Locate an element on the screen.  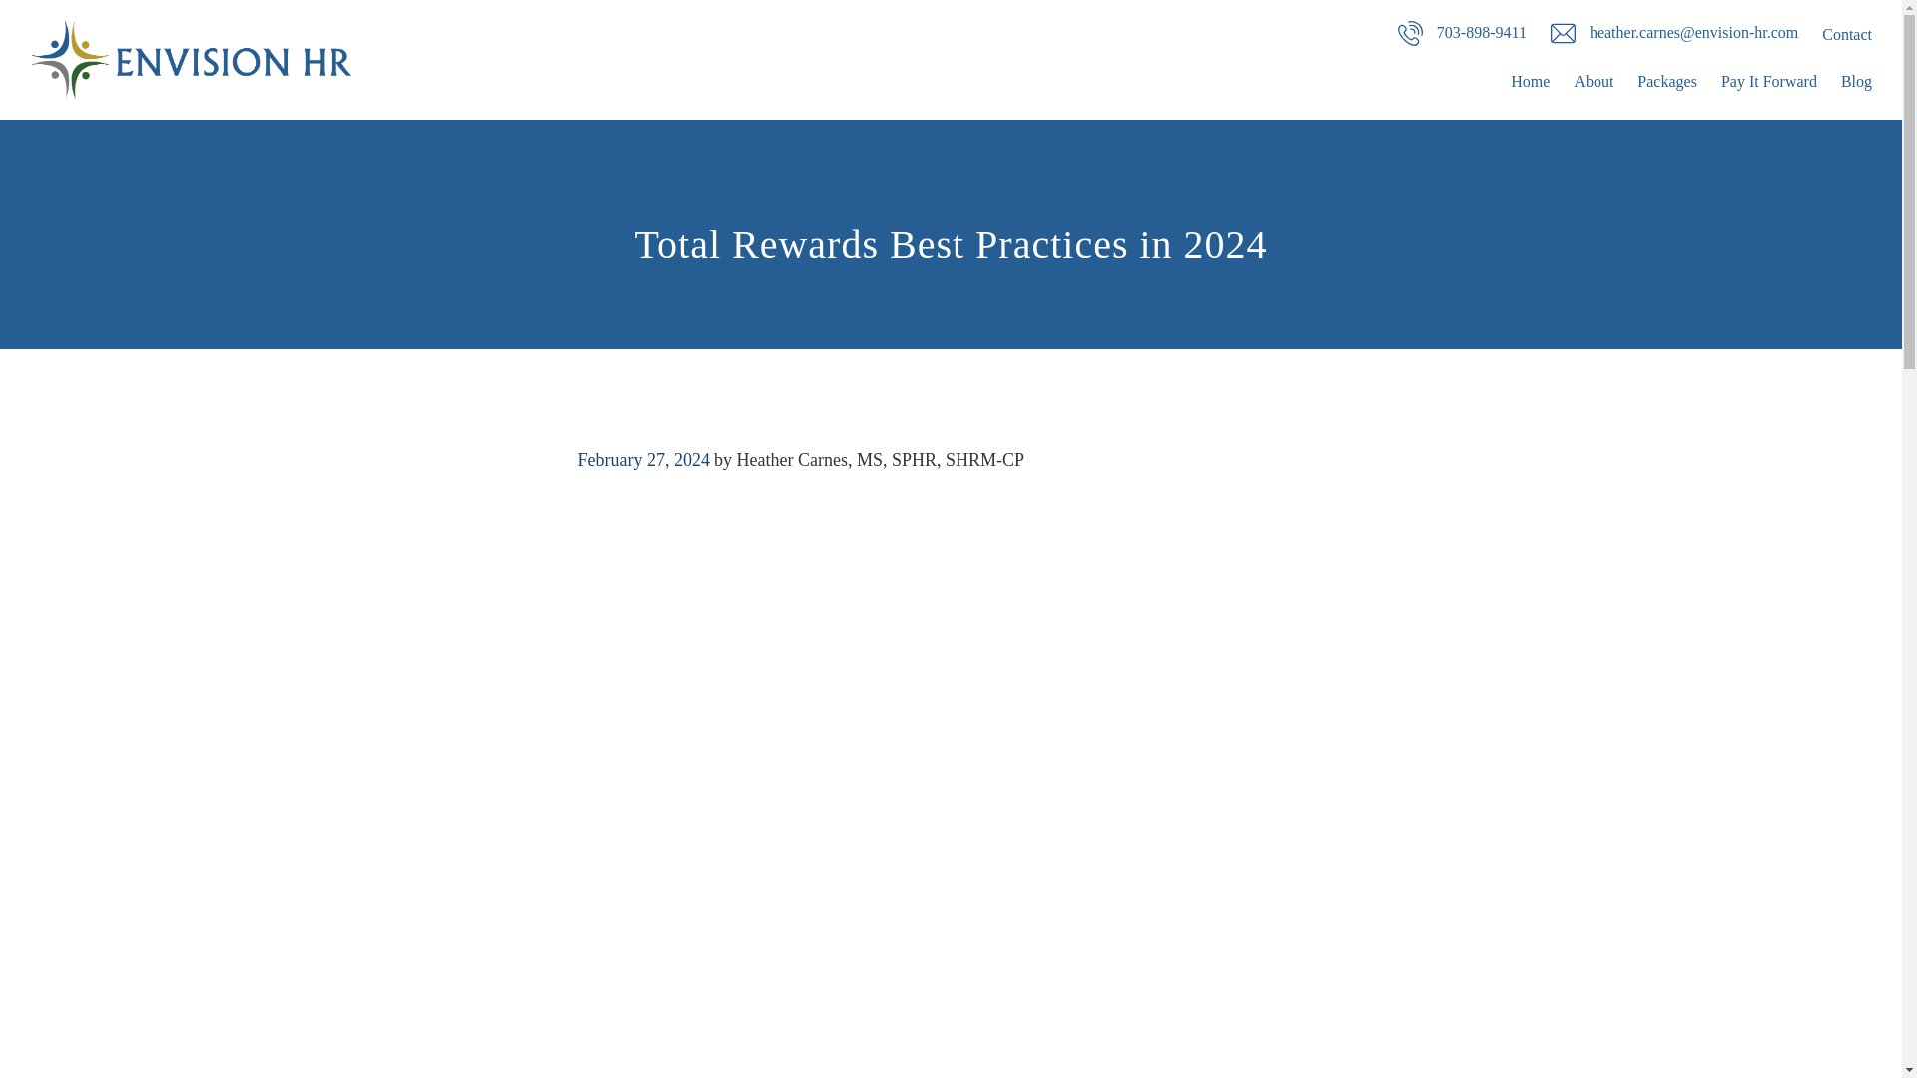
Pay It Forward is located at coordinates (1769, 82).